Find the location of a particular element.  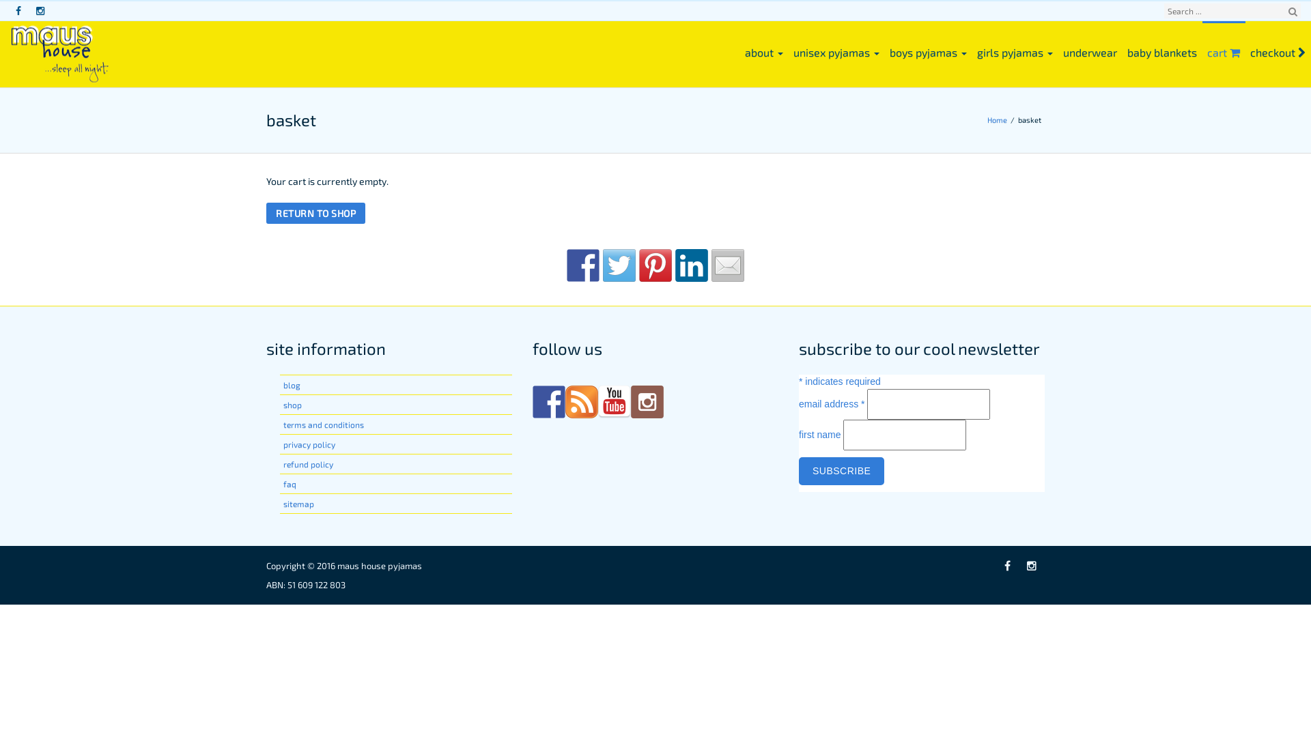

follow us on instagram is located at coordinates (647, 401).